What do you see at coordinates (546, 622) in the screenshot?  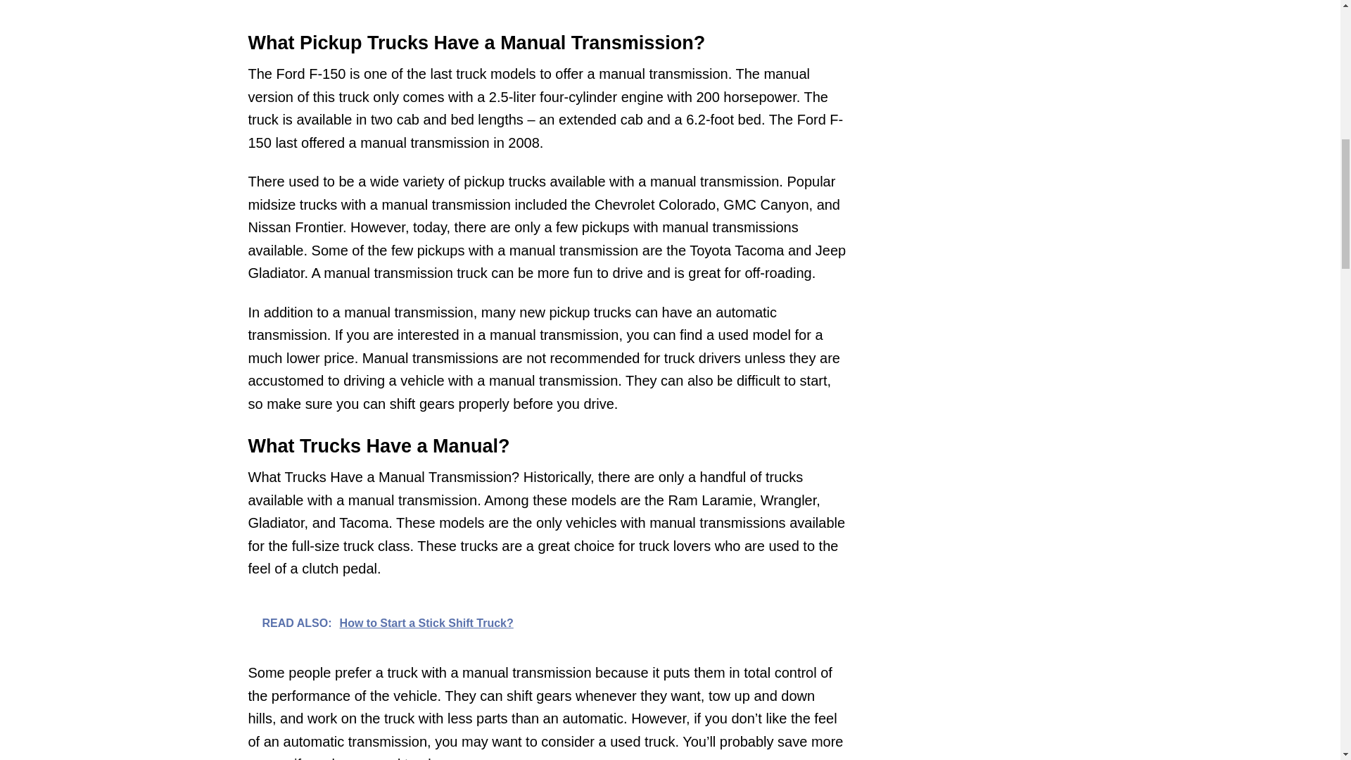 I see `READ ALSO:  How to Start a Stick Shift Truck?` at bounding box center [546, 622].